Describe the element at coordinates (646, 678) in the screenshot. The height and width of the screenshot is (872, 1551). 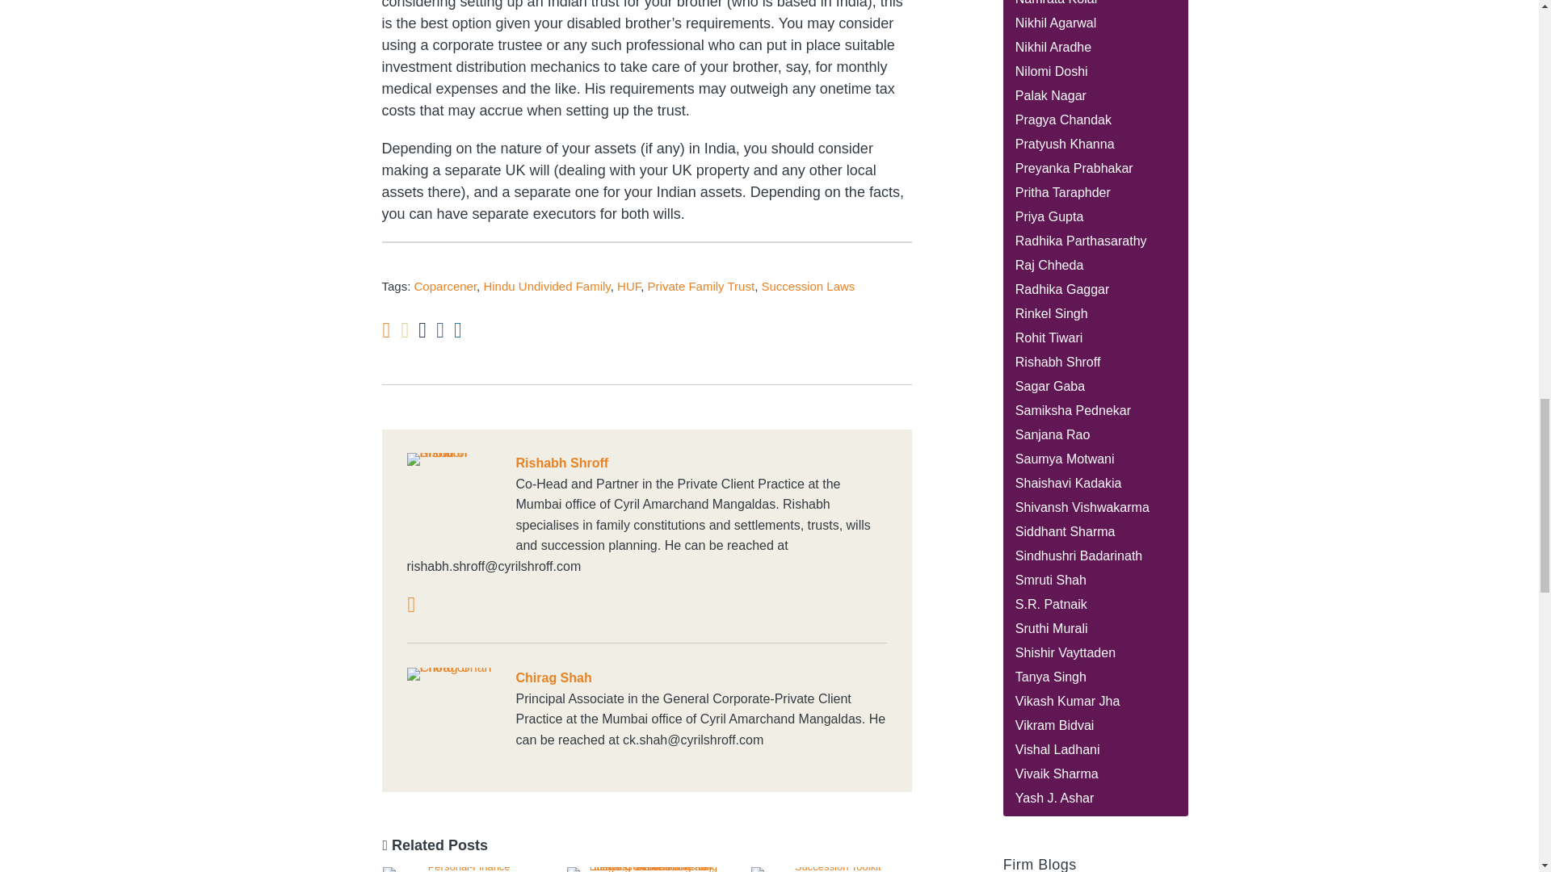
I see `Chirag Shah` at that location.